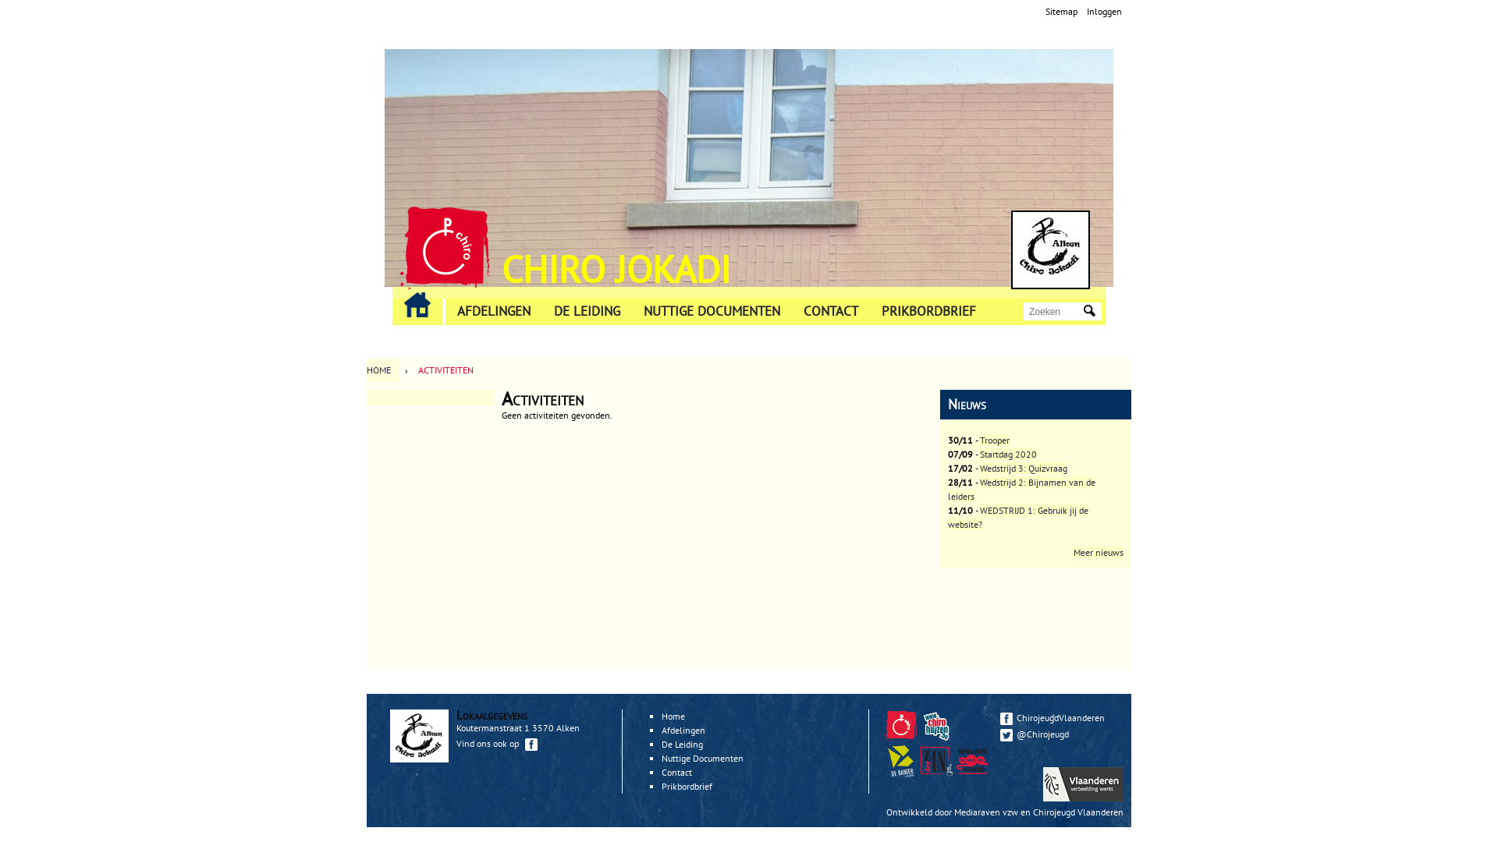 This screenshot has width=1498, height=842. Describe the element at coordinates (673, 716) in the screenshot. I see `Home` at that location.